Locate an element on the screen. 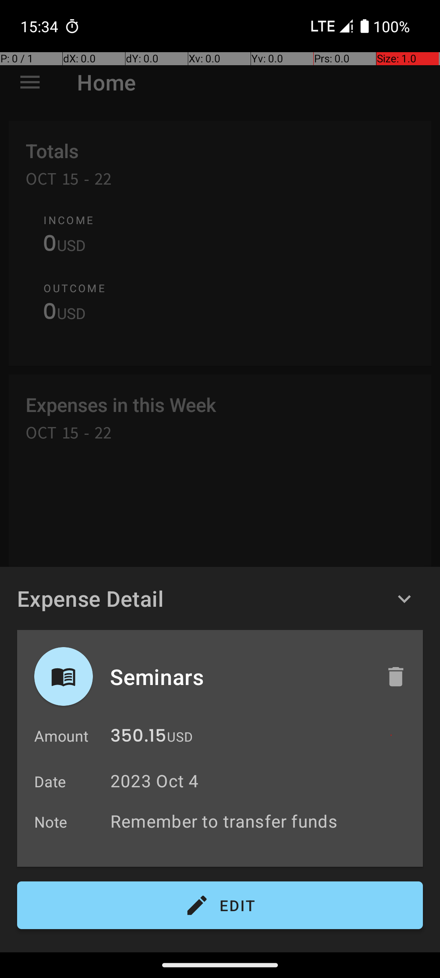  350.15 is located at coordinates (139, 738).